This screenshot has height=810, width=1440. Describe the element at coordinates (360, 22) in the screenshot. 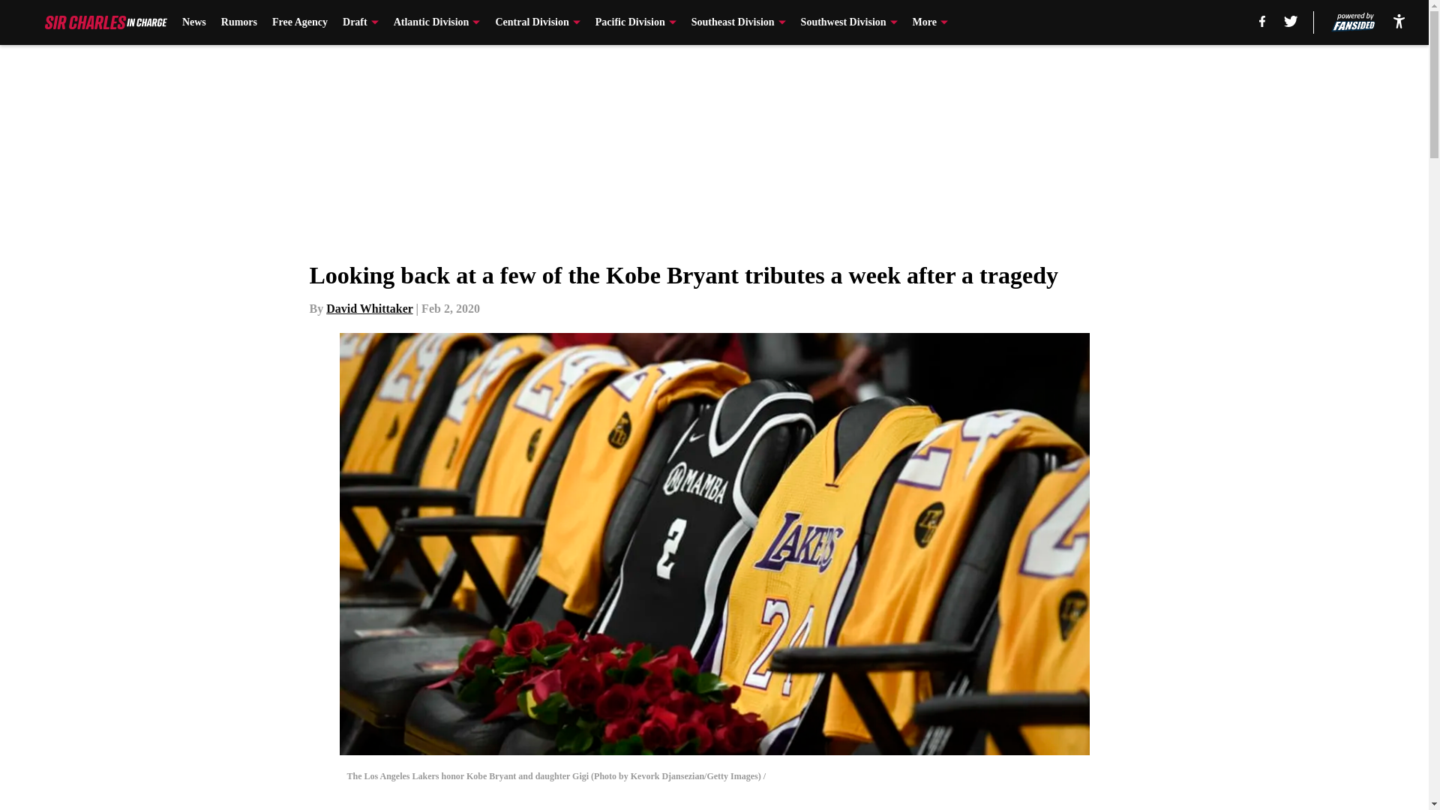

I see `Draft` at that location.